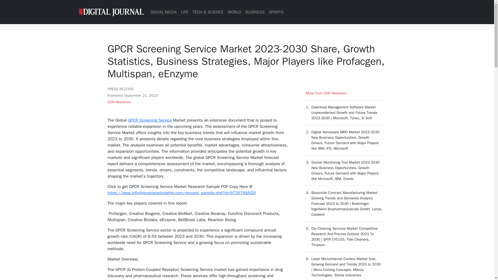 The height and width of the screenshot is (280, 498). What do you see at coordinates (276, 12) in the screenshot?
I see `SPORTS` at bounding box center [276, 12].